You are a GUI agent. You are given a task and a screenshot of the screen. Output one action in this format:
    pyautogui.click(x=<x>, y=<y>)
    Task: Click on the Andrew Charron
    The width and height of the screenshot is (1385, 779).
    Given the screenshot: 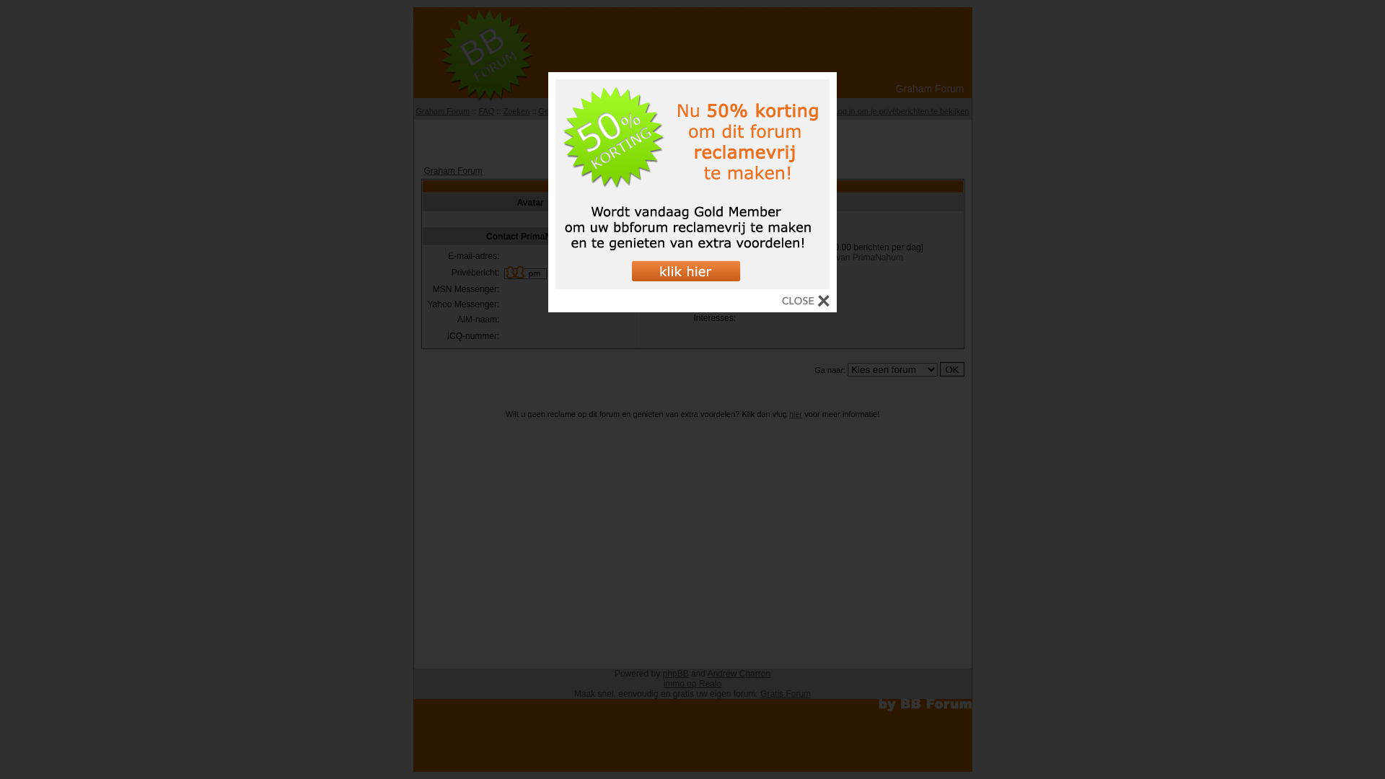 What is the action you would take?
    pyautogui.click(x=739, y=674)
    